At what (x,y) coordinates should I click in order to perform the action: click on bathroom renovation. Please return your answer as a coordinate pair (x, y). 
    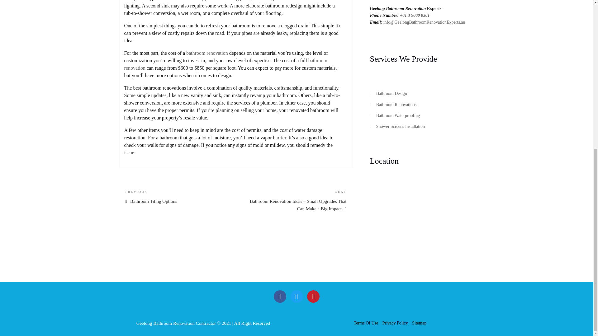
    Looking at the image, I should click on (207, 53).